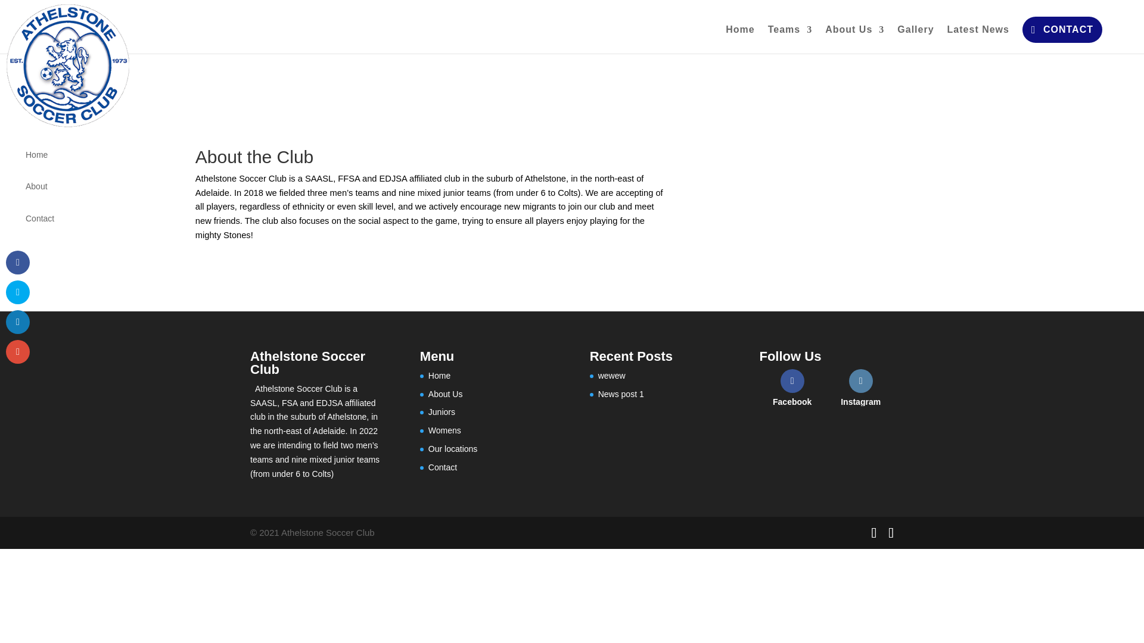 This screenshot has height=643, width=1144. What do you see at coordinates (1062, 30) in the screenshot?
I see `CONTACT` at bounding box center [1062, 30].